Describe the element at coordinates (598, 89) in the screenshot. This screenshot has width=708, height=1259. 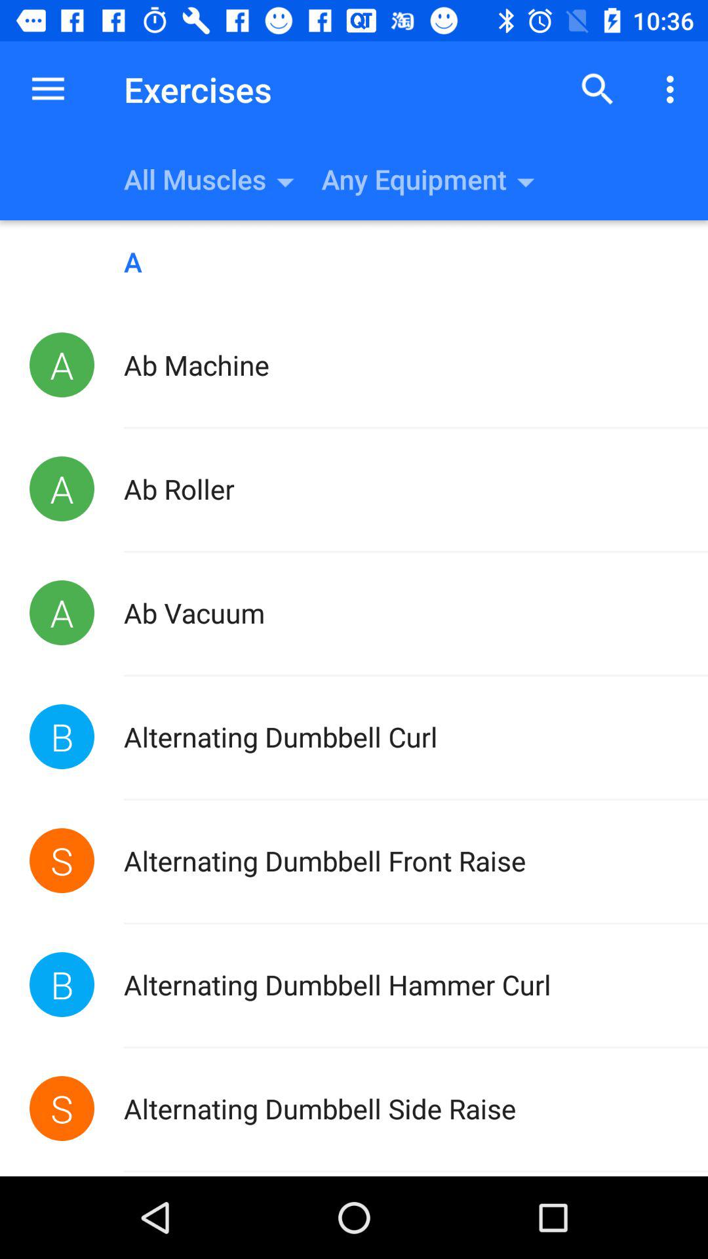
I see `open the item next to exercises` at that location.